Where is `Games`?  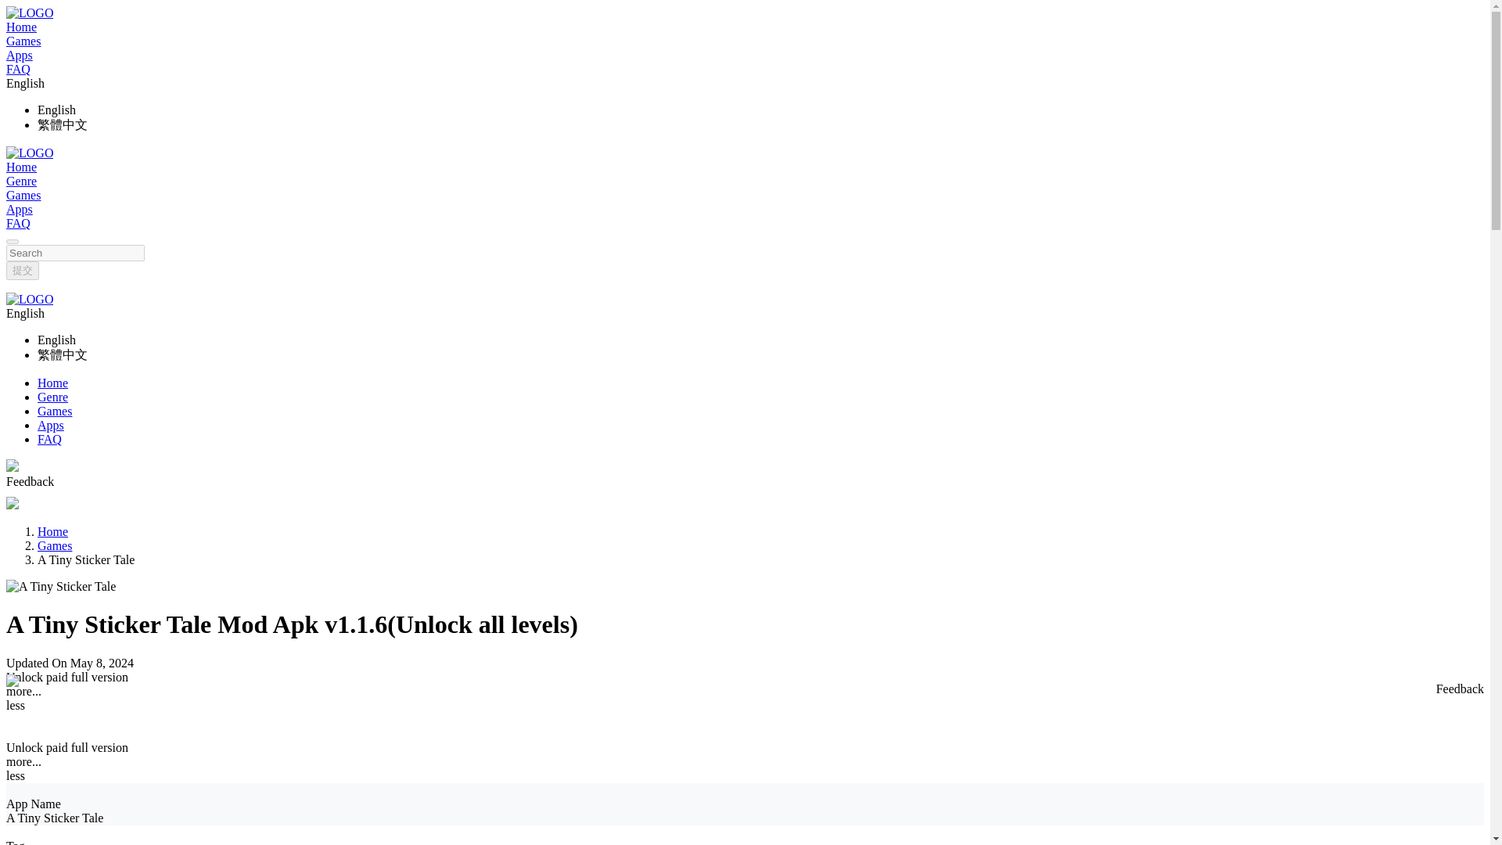
Games is located at coordinates (55, 411).